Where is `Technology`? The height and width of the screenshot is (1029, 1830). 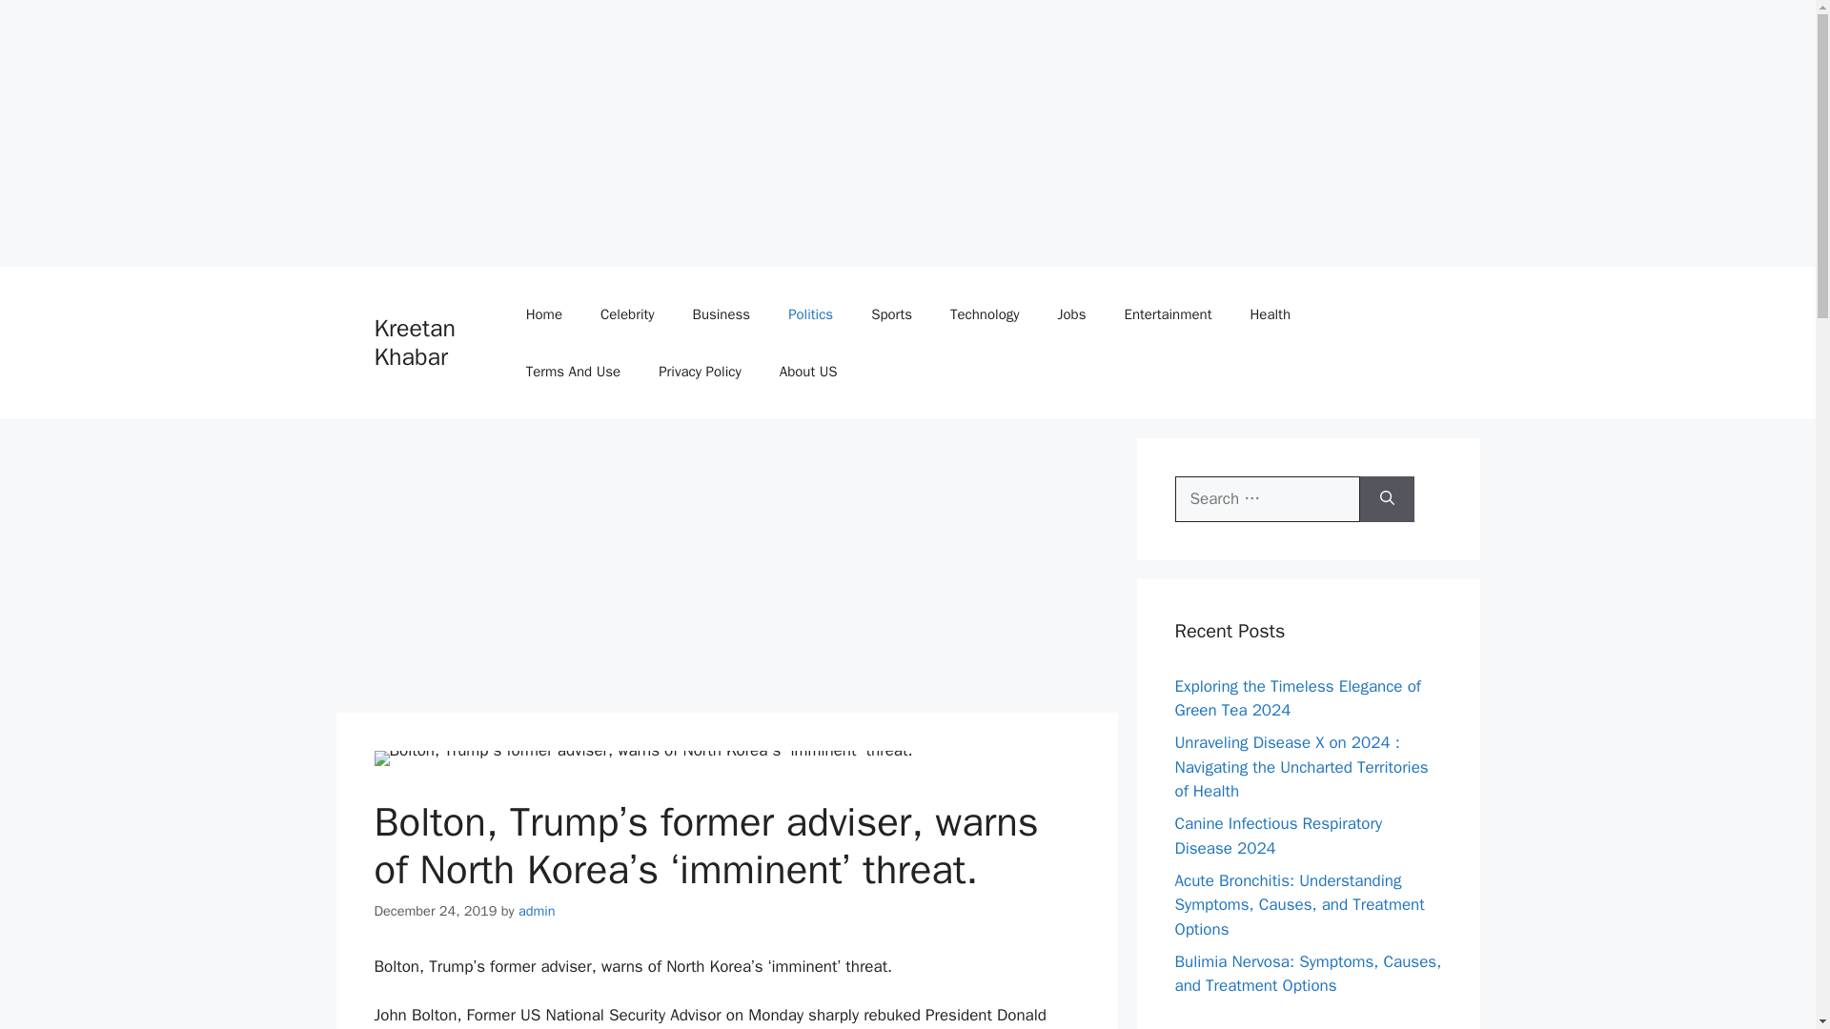 Technology is located at coordinates (986, 314).